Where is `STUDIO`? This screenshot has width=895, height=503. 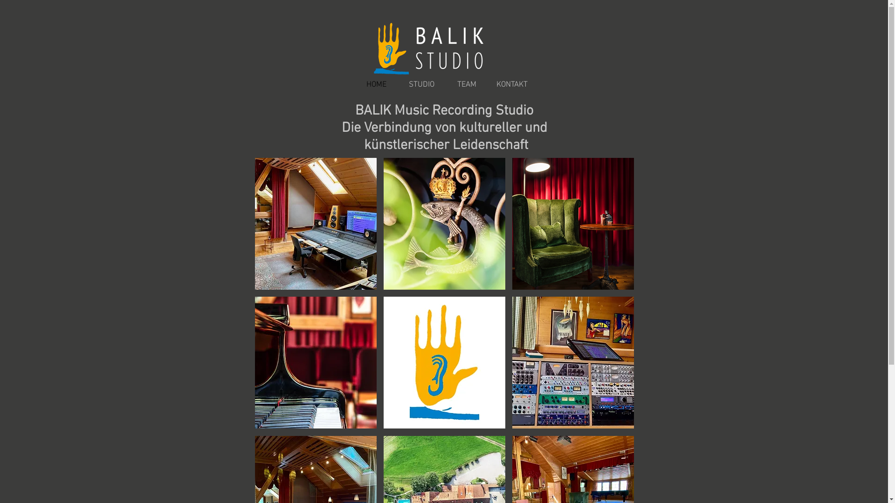 STUDIO is located at coordinates (421, 85).